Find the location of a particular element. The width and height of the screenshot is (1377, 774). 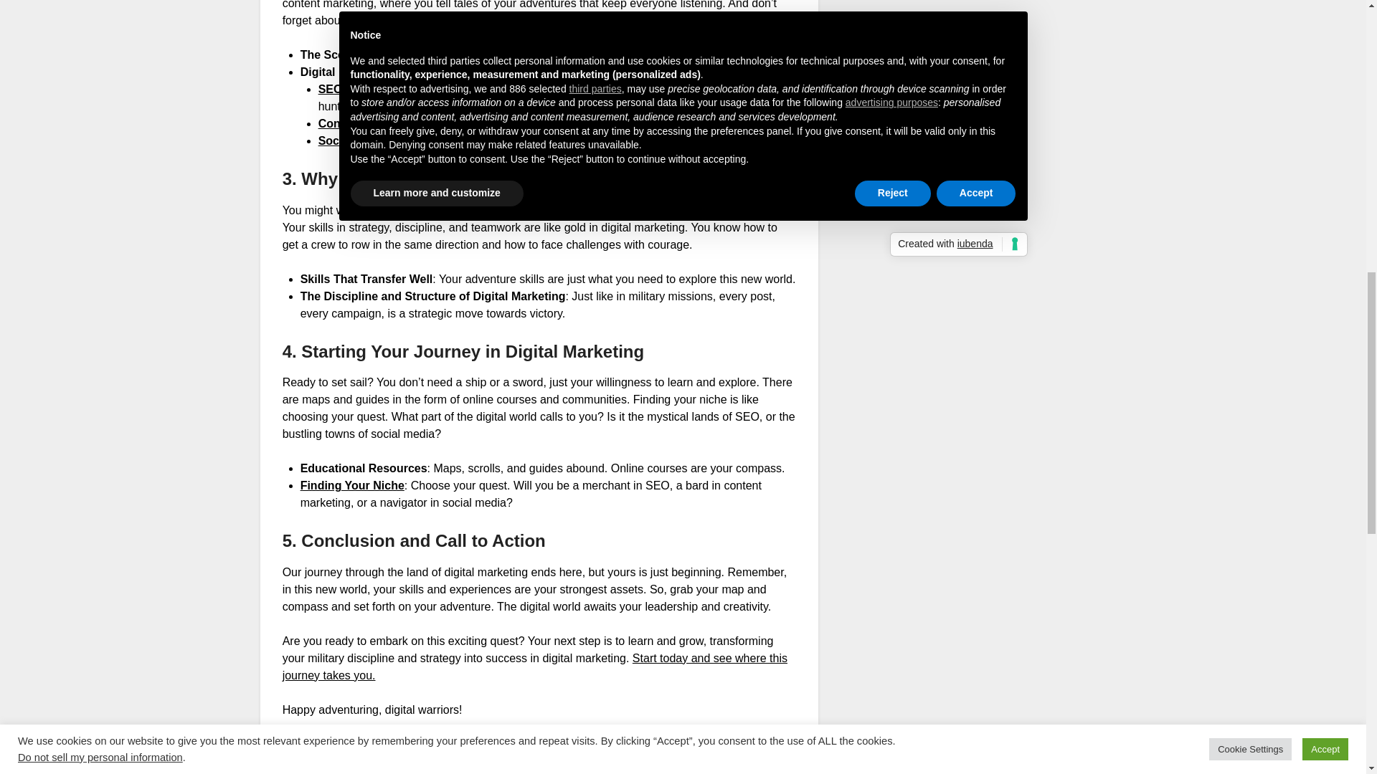

Finding Your Niche is located at coordinates (352, 484).